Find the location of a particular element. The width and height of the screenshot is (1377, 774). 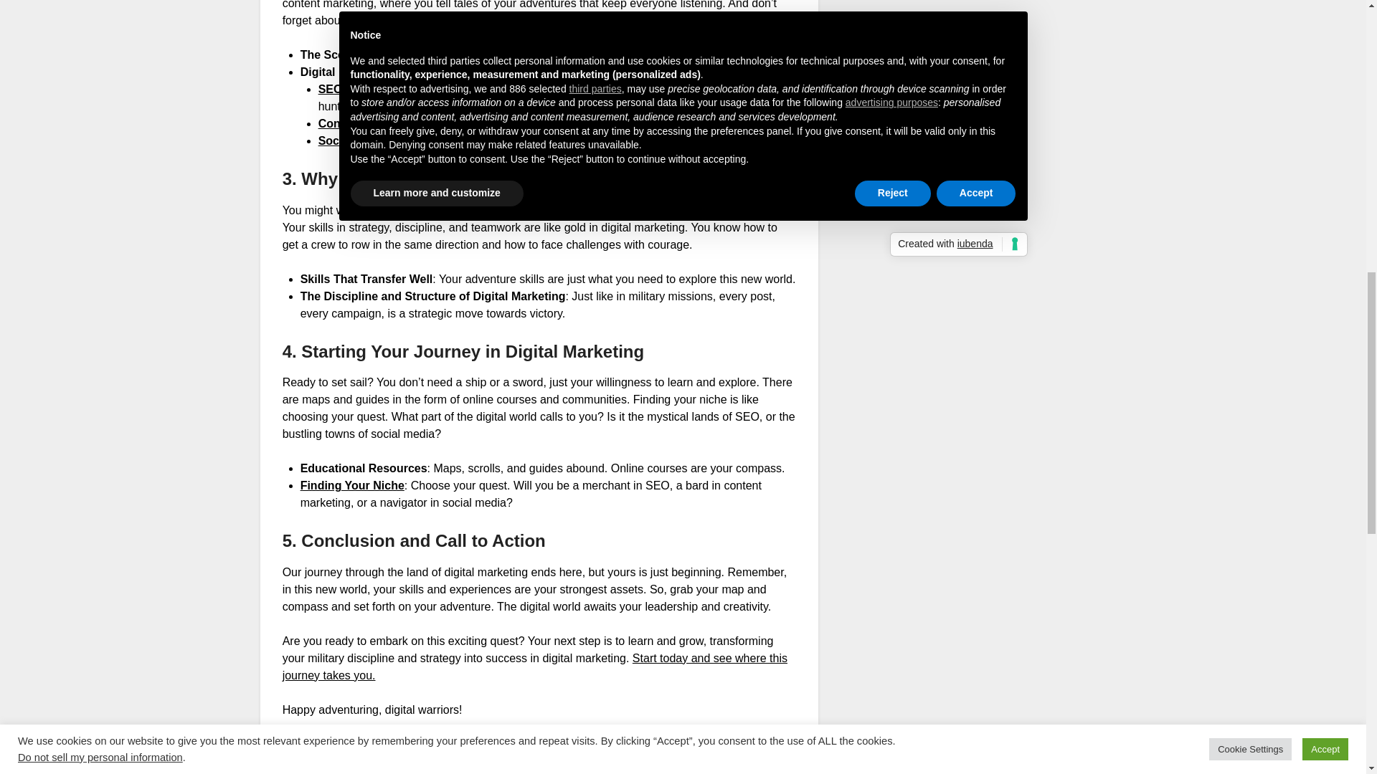

Finding Your Niche is located at coordinates (352, 484).